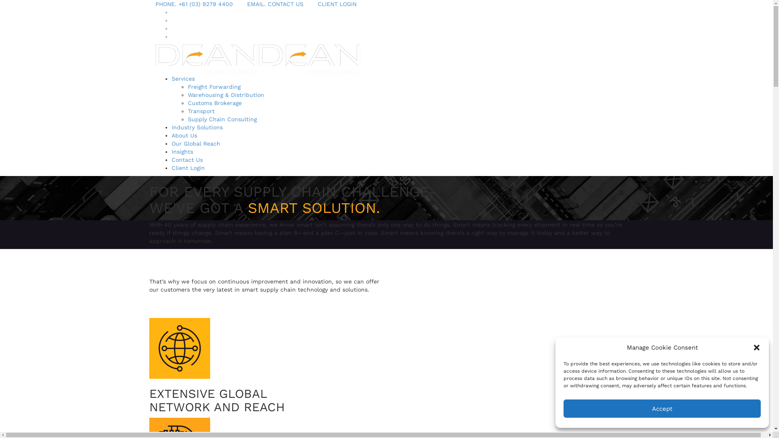  What do you see at coordinates (226, 95) in the screenshot?
I see `Warehousing & Distribution` at bounding box center [226, 95].